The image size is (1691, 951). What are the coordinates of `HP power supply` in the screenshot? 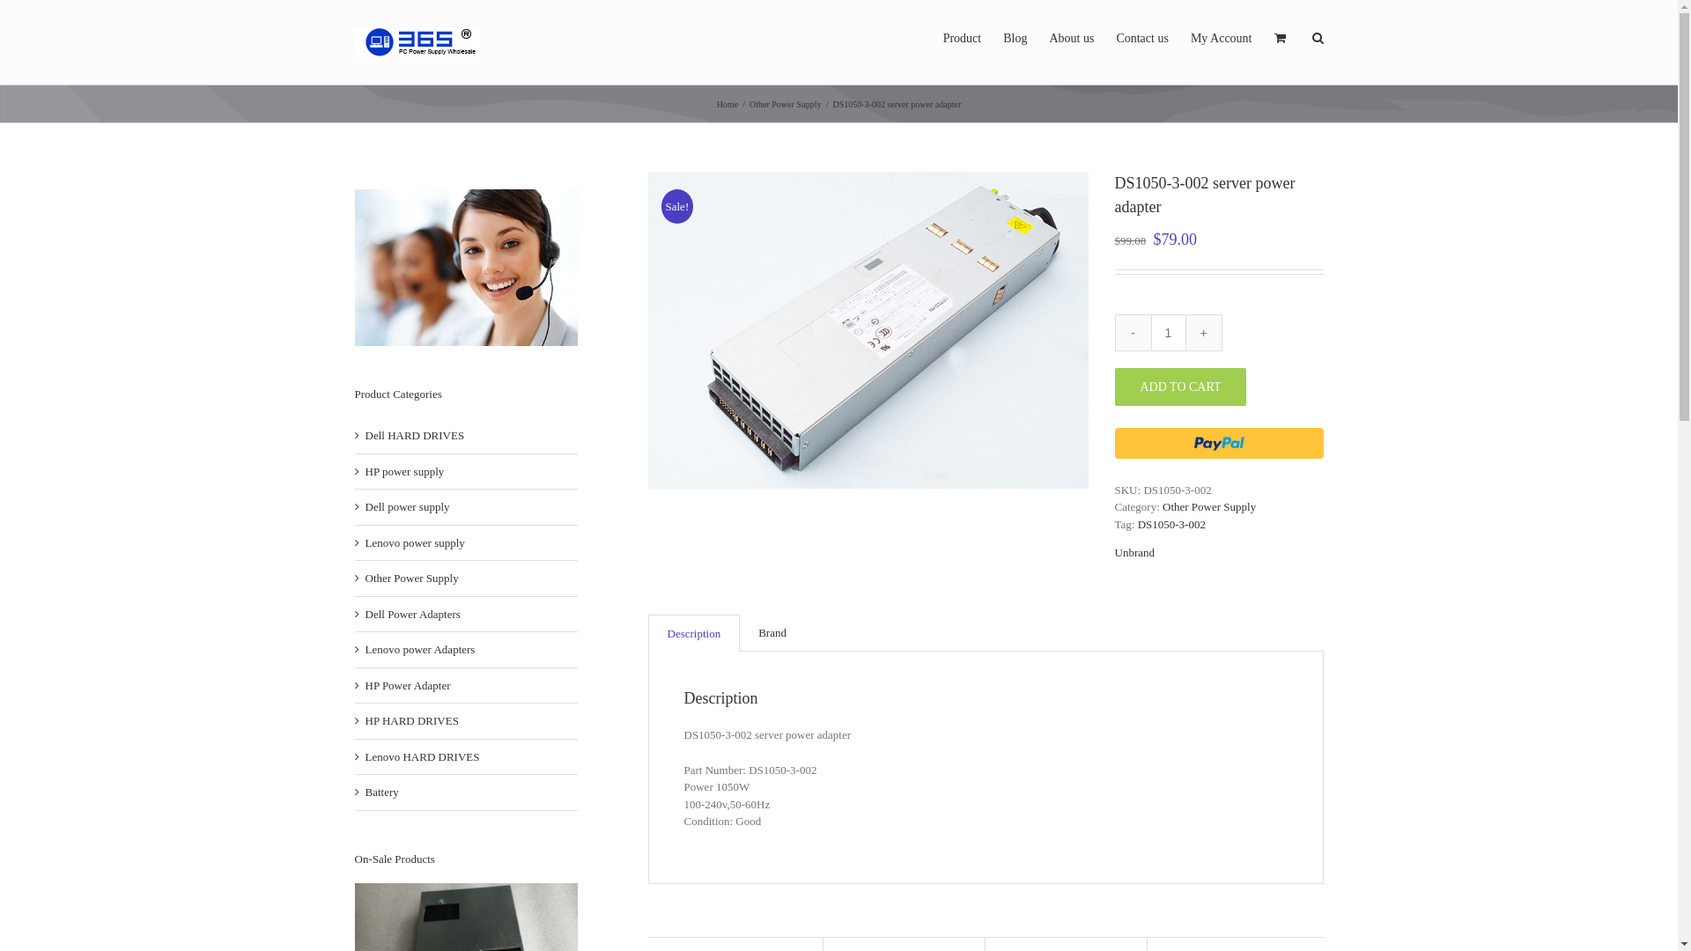 It's located at (404, 472).